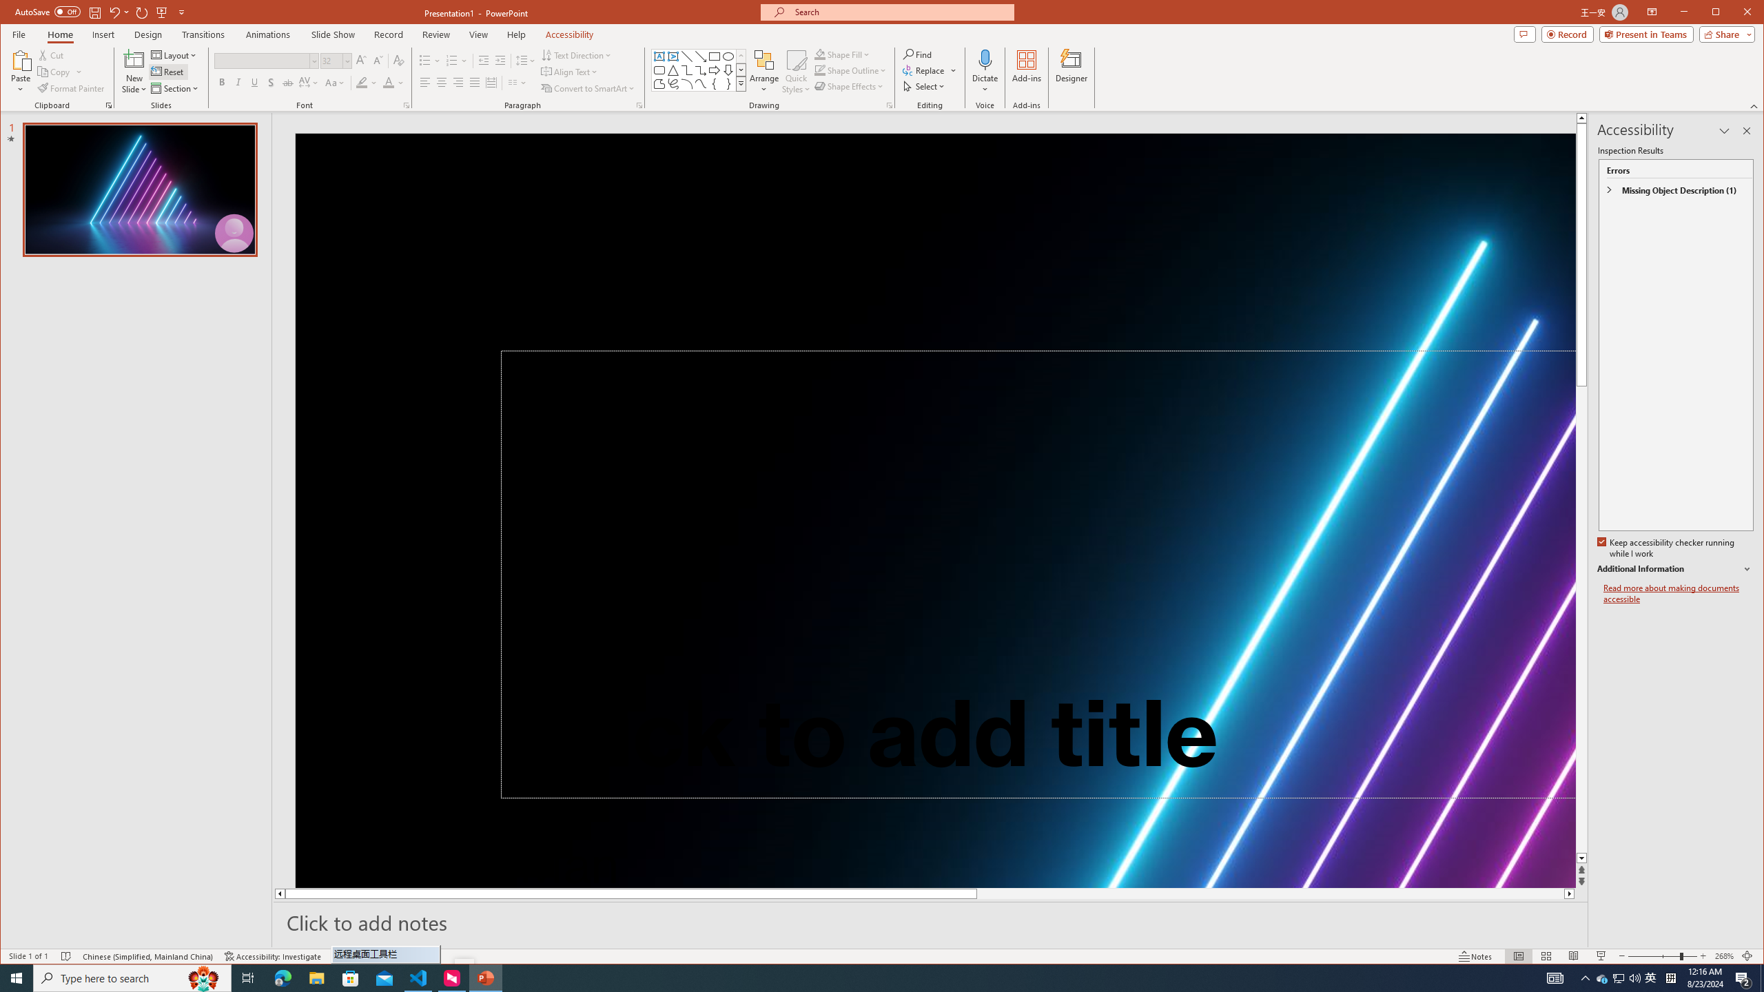 The image size is (1764, 992). What do you see at coordinates (517, 83) in the screenshot?
I see `Columns` at bounding box center [517, 83].